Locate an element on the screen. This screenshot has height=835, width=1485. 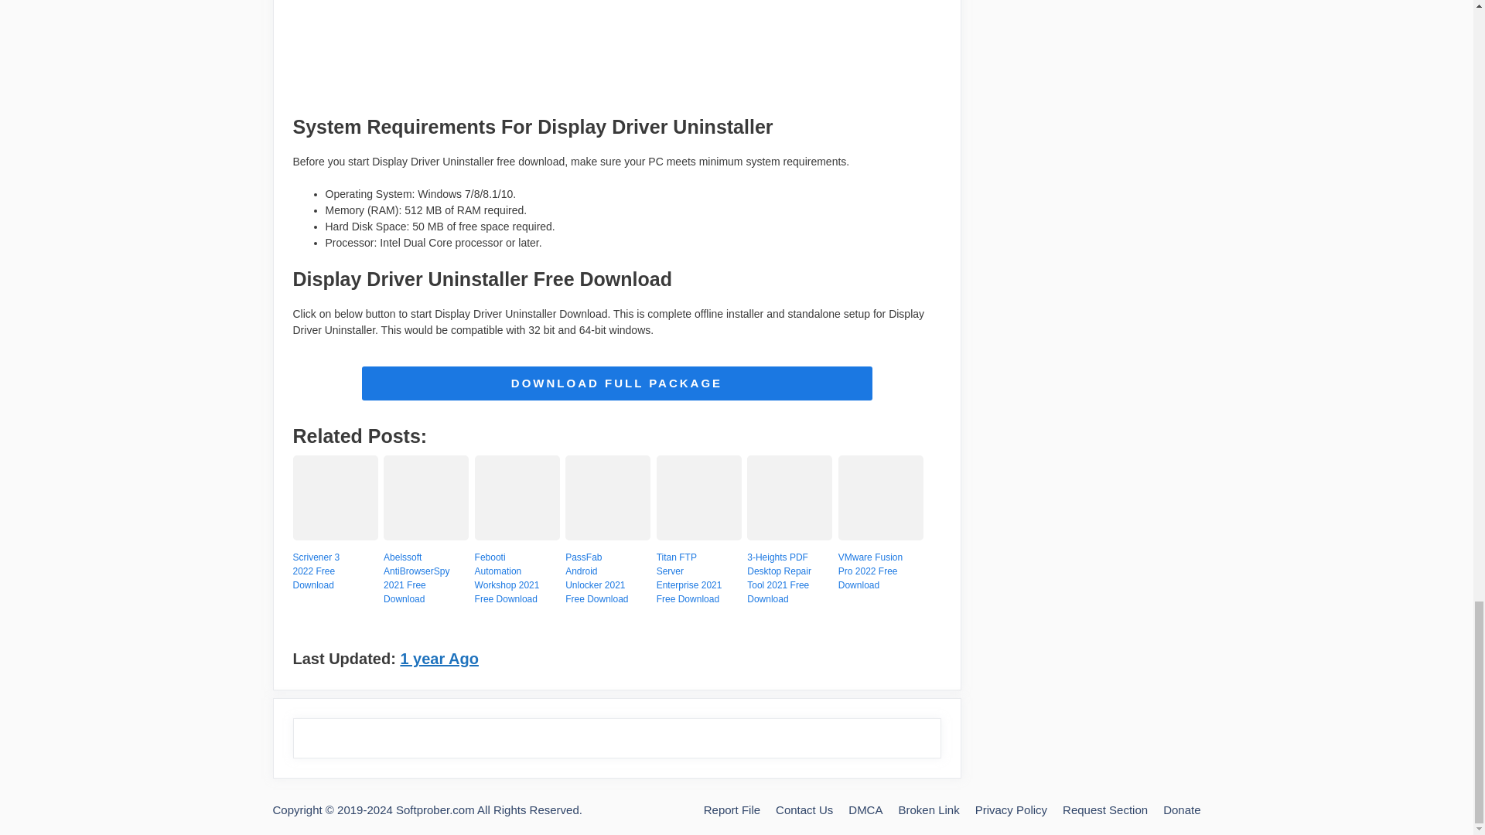
Scrivener 3 2022  Free Download is located at coordinates (334, 537).